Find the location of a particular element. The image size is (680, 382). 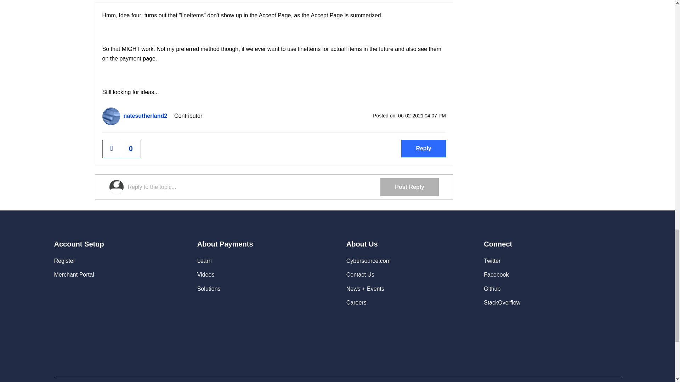

natesutherland2 is located at coordinates (110, 116).